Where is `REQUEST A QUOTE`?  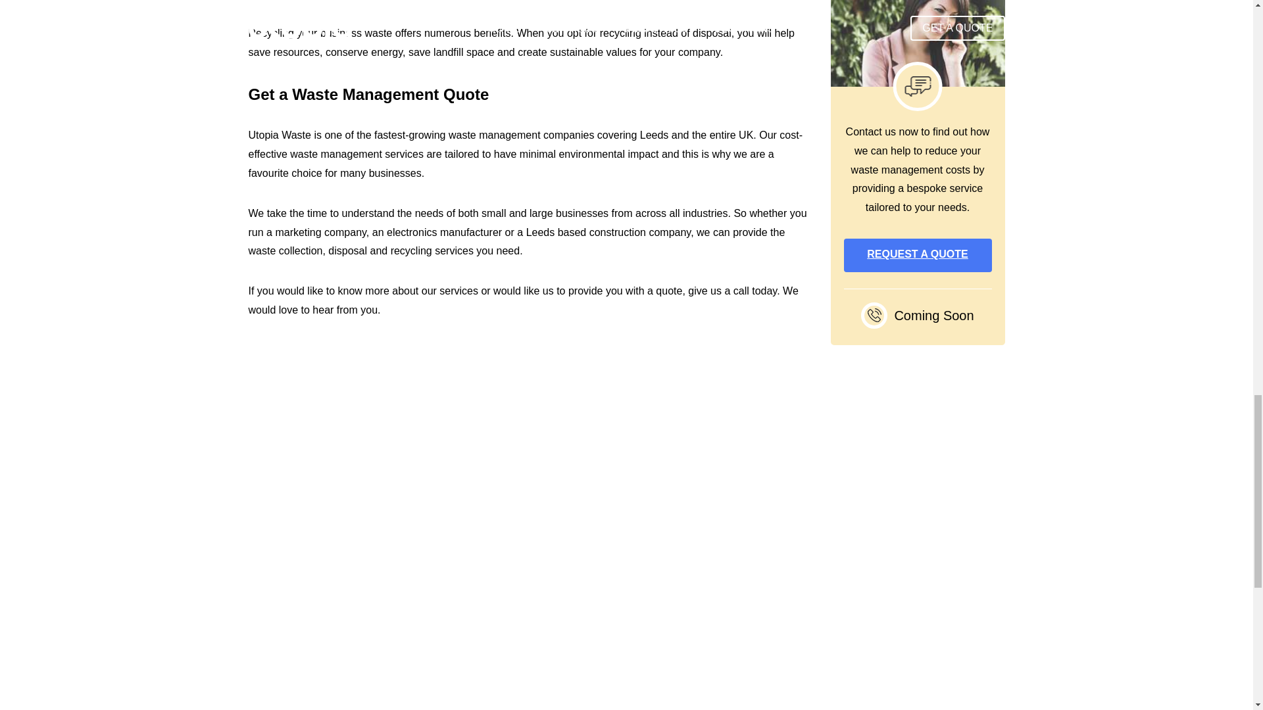
REQUEST A QUOTE is located at coordinates (917, 255).